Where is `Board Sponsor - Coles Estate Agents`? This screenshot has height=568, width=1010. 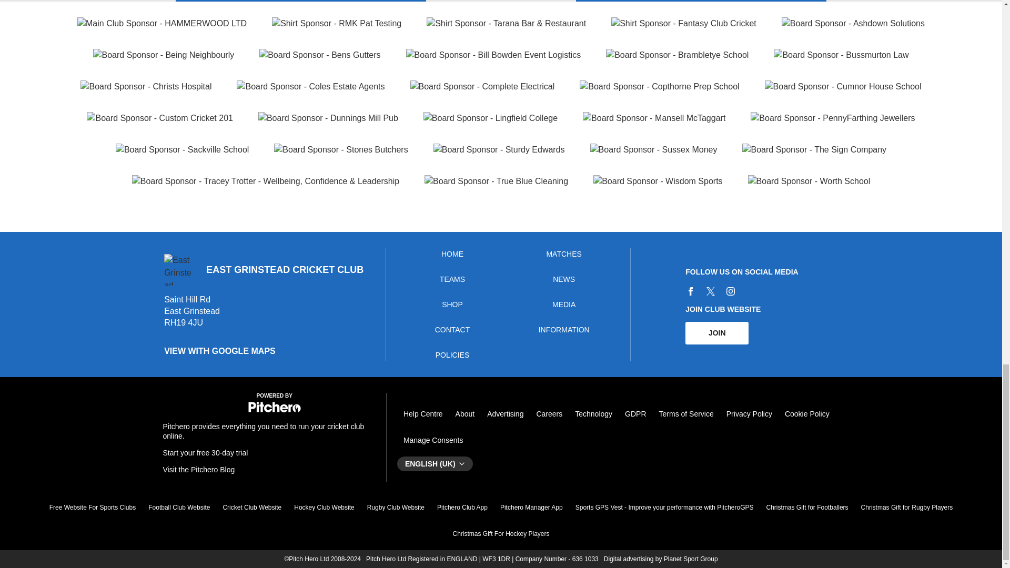 Board Sponsor - Coles Estate Agents is located at coordinates (310, 87).